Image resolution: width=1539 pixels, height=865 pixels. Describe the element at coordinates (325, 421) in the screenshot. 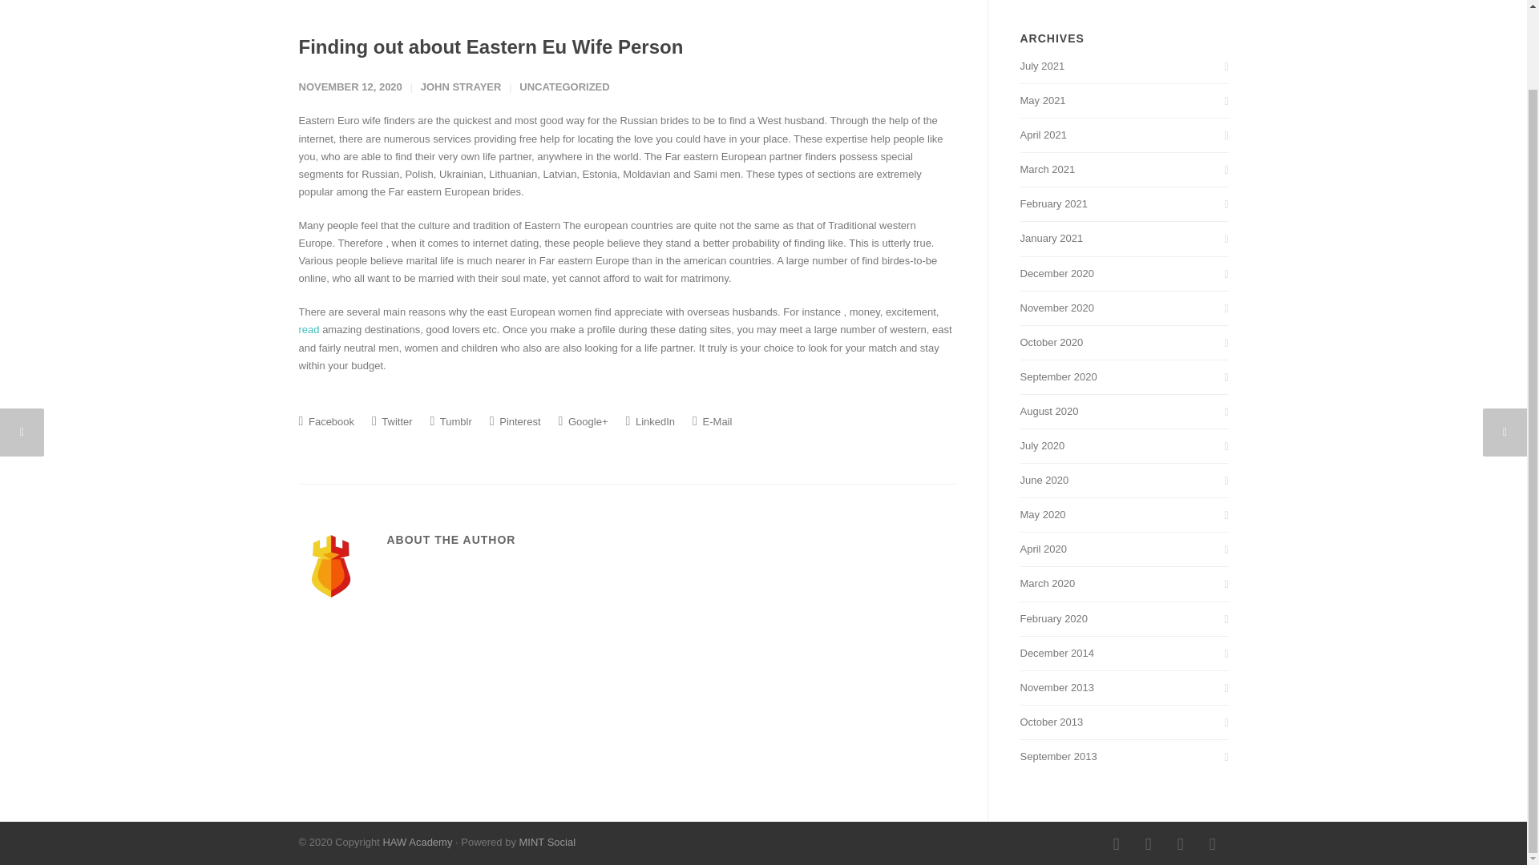

I see `Facebook` at that location.